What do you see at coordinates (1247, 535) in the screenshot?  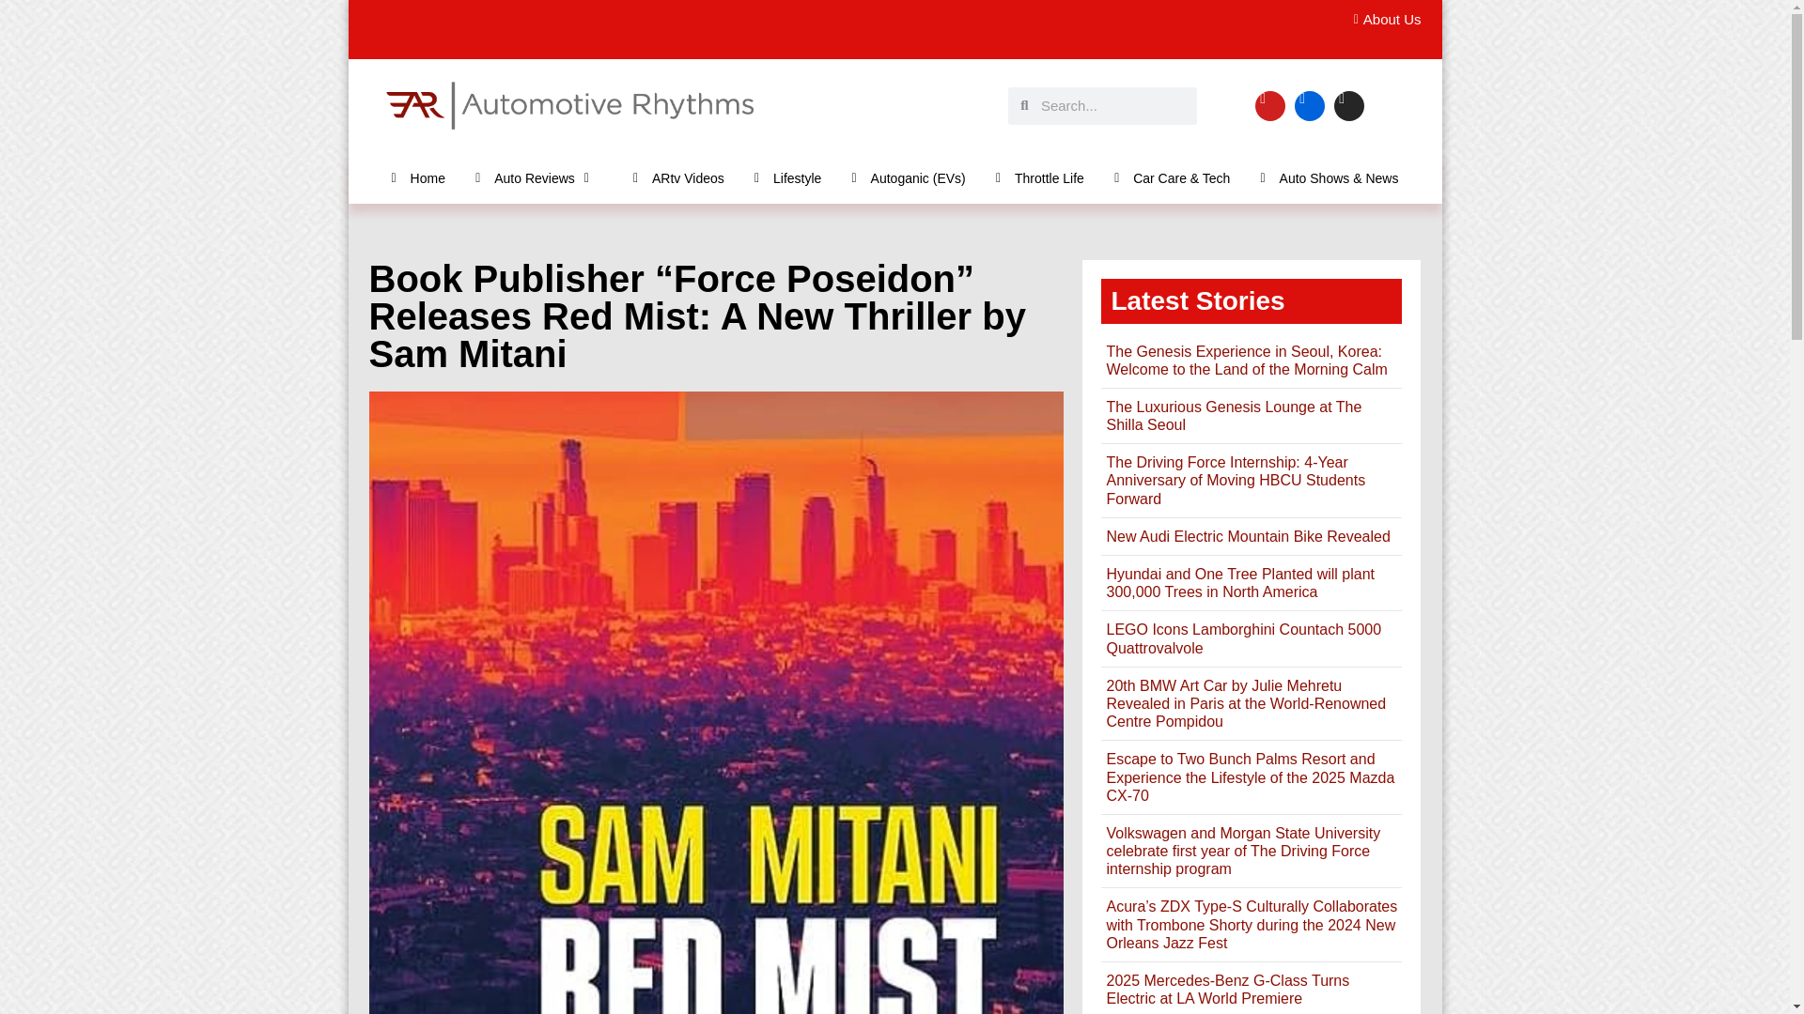 I see `New Audi Electric Mountain Bike Revealed` at bounding box center [1247, 535].